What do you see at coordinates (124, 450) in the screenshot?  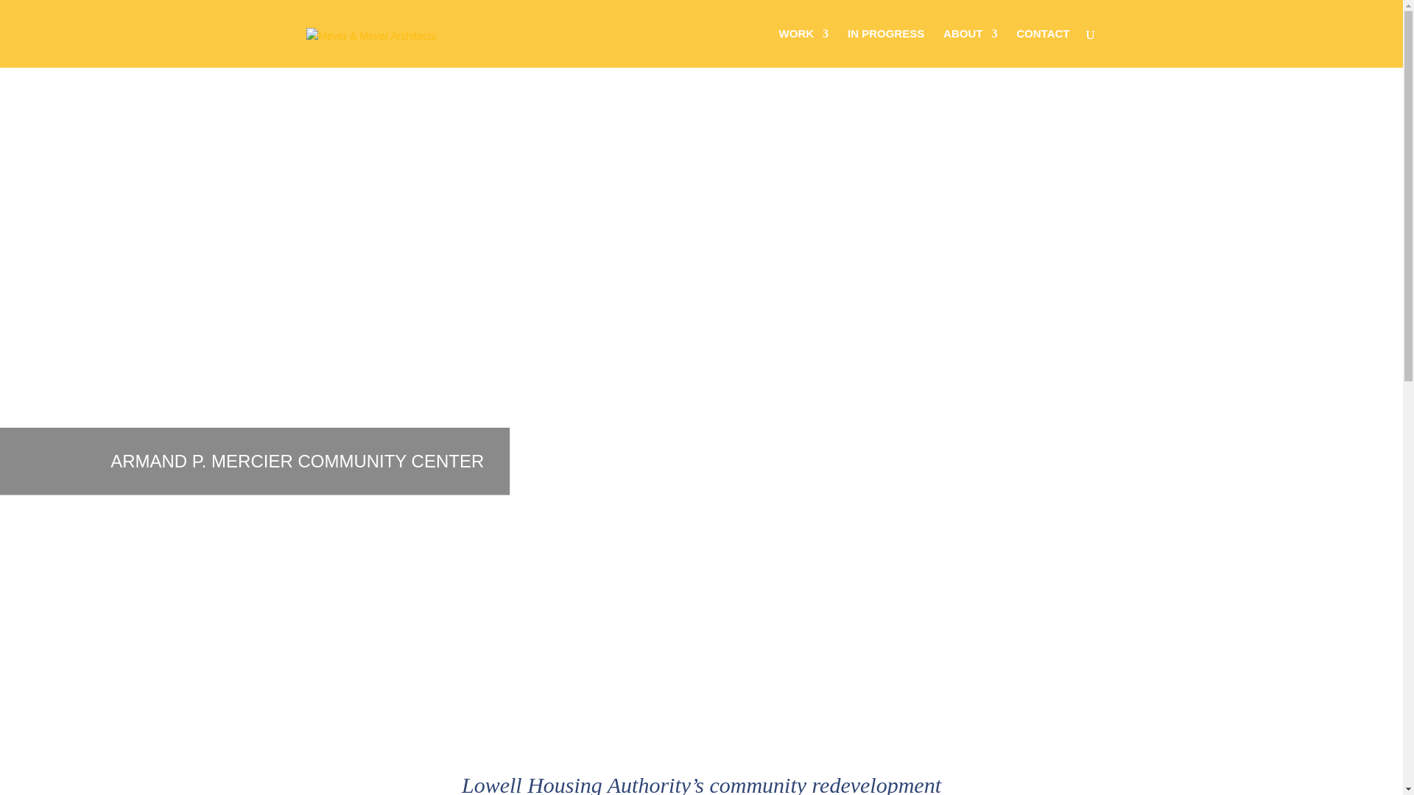 I see `ARMAND P. MERCIER COMMUNITY CENTER` at bounding box center [124, 450].